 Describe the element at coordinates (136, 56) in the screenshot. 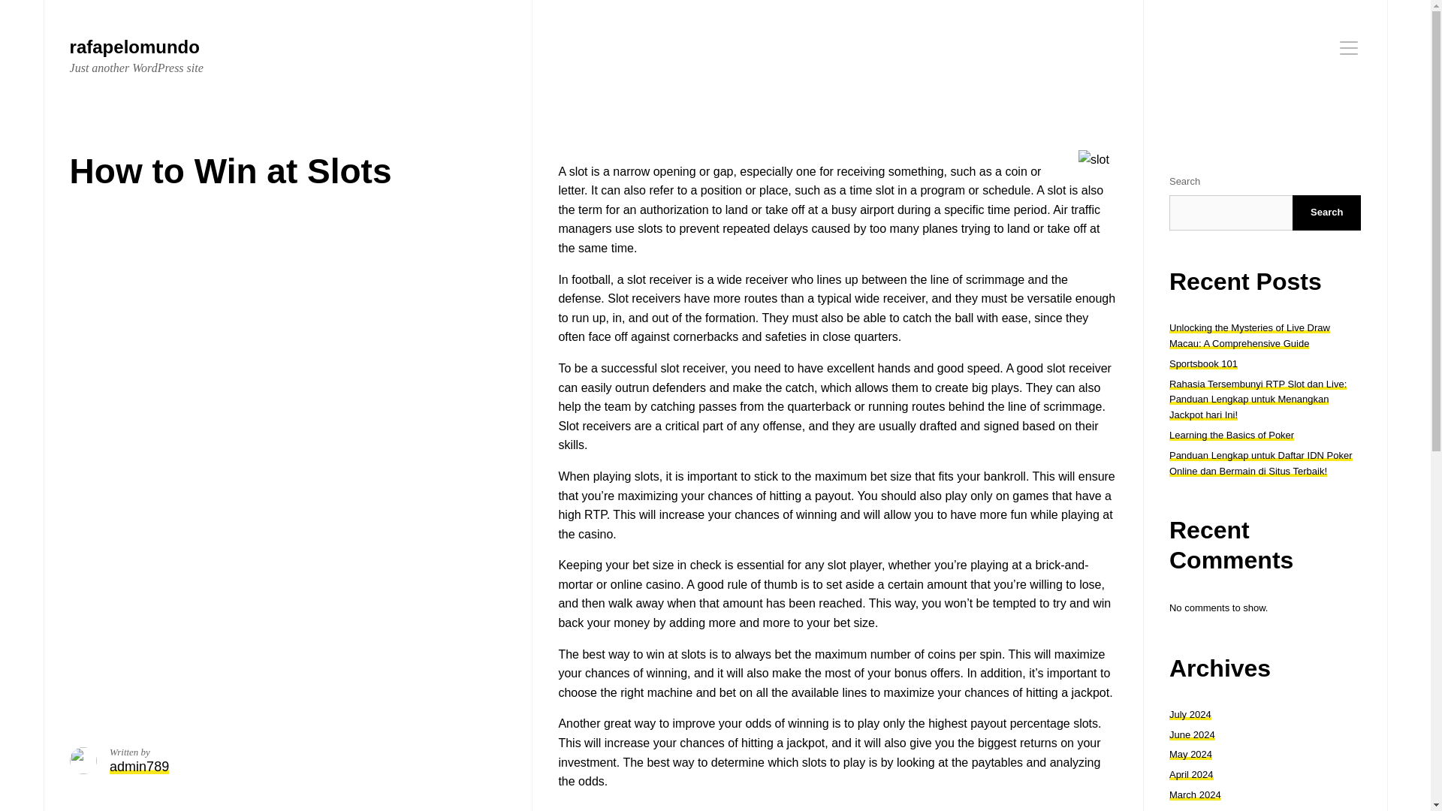

I see `Search` at that location.